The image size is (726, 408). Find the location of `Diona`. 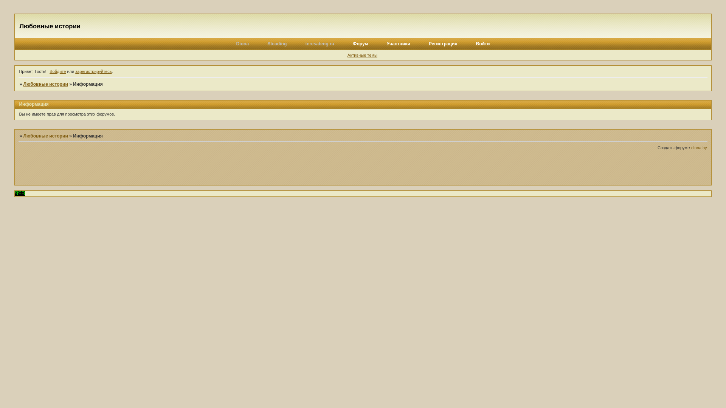

Diona is located at coordinates (243, 44).